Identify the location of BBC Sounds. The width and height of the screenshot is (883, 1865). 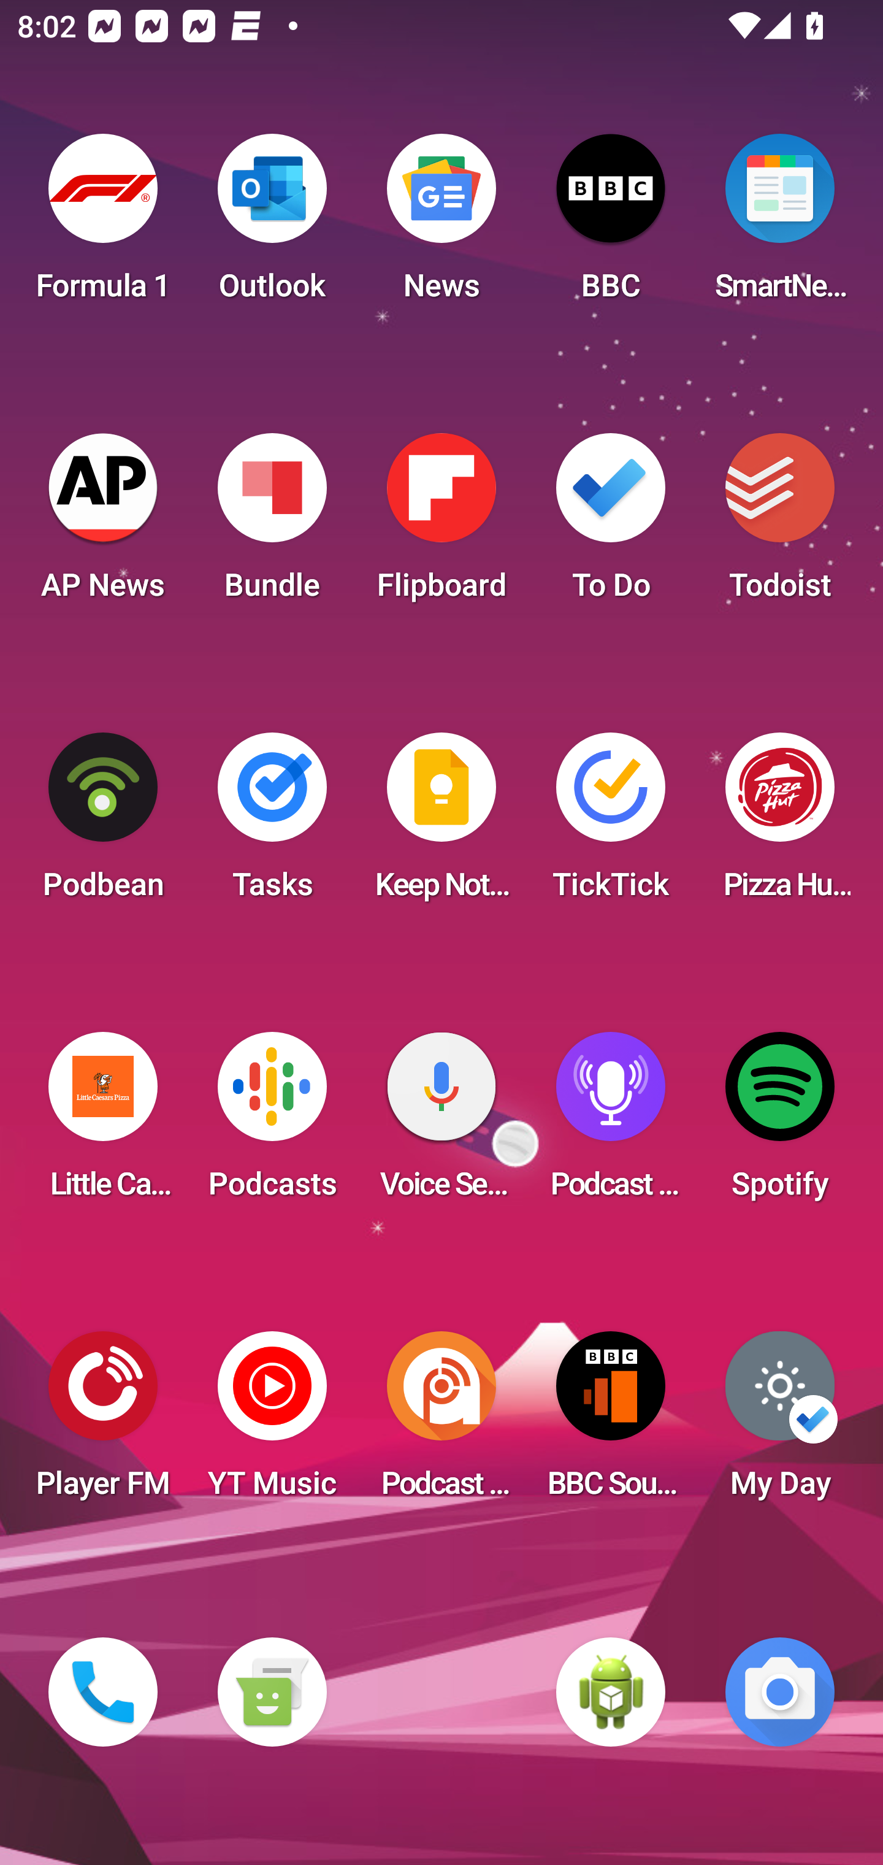
(611, 1422).